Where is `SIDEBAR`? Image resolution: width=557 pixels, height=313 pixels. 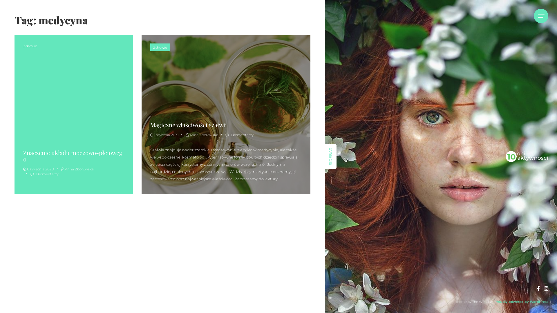 SIDEBAR is located at coordinates (337, 150).